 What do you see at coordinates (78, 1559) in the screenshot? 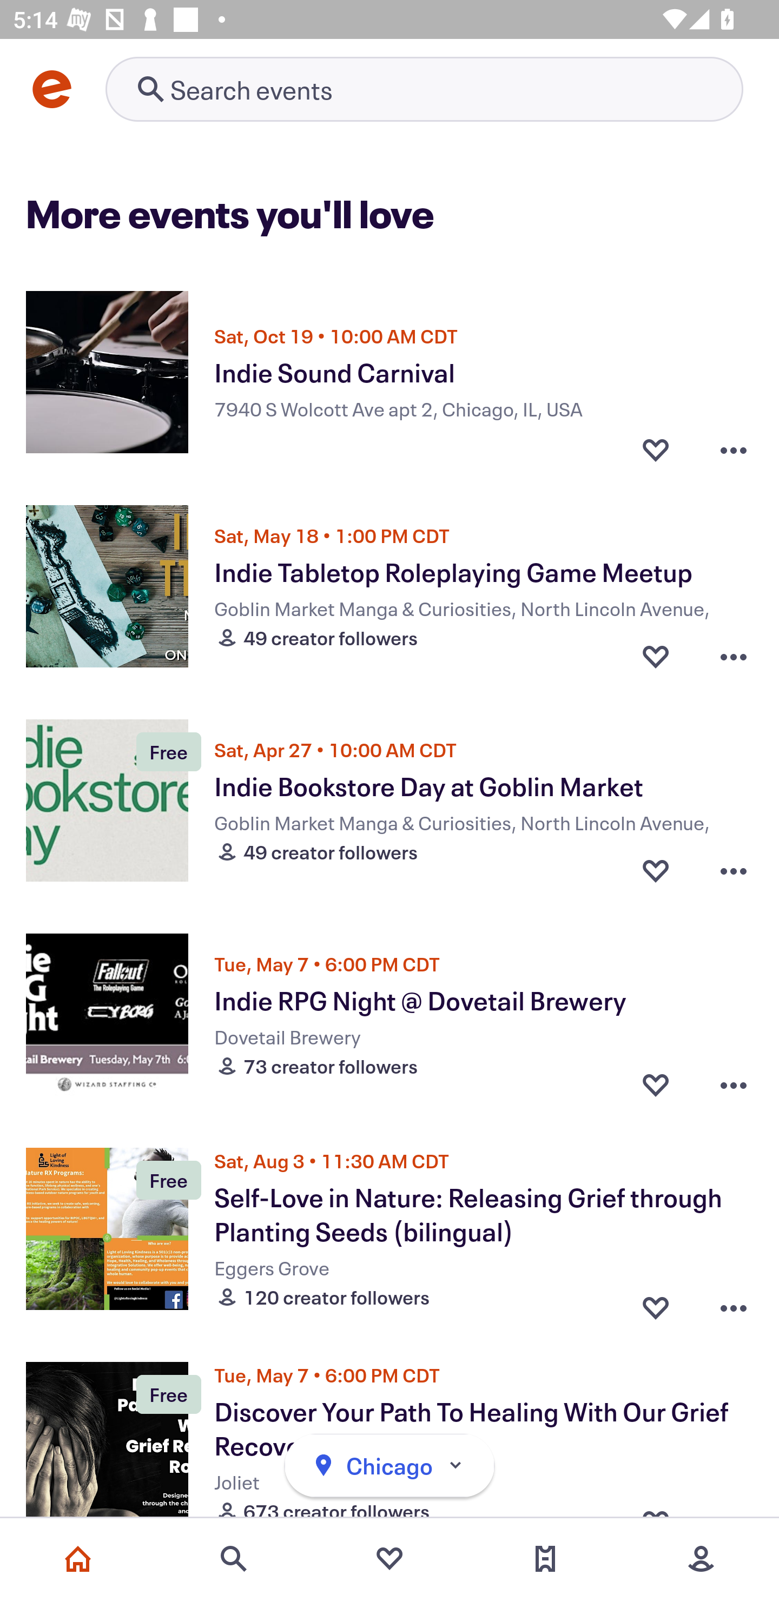
I see `Home` at bounding box center [78, 1559].